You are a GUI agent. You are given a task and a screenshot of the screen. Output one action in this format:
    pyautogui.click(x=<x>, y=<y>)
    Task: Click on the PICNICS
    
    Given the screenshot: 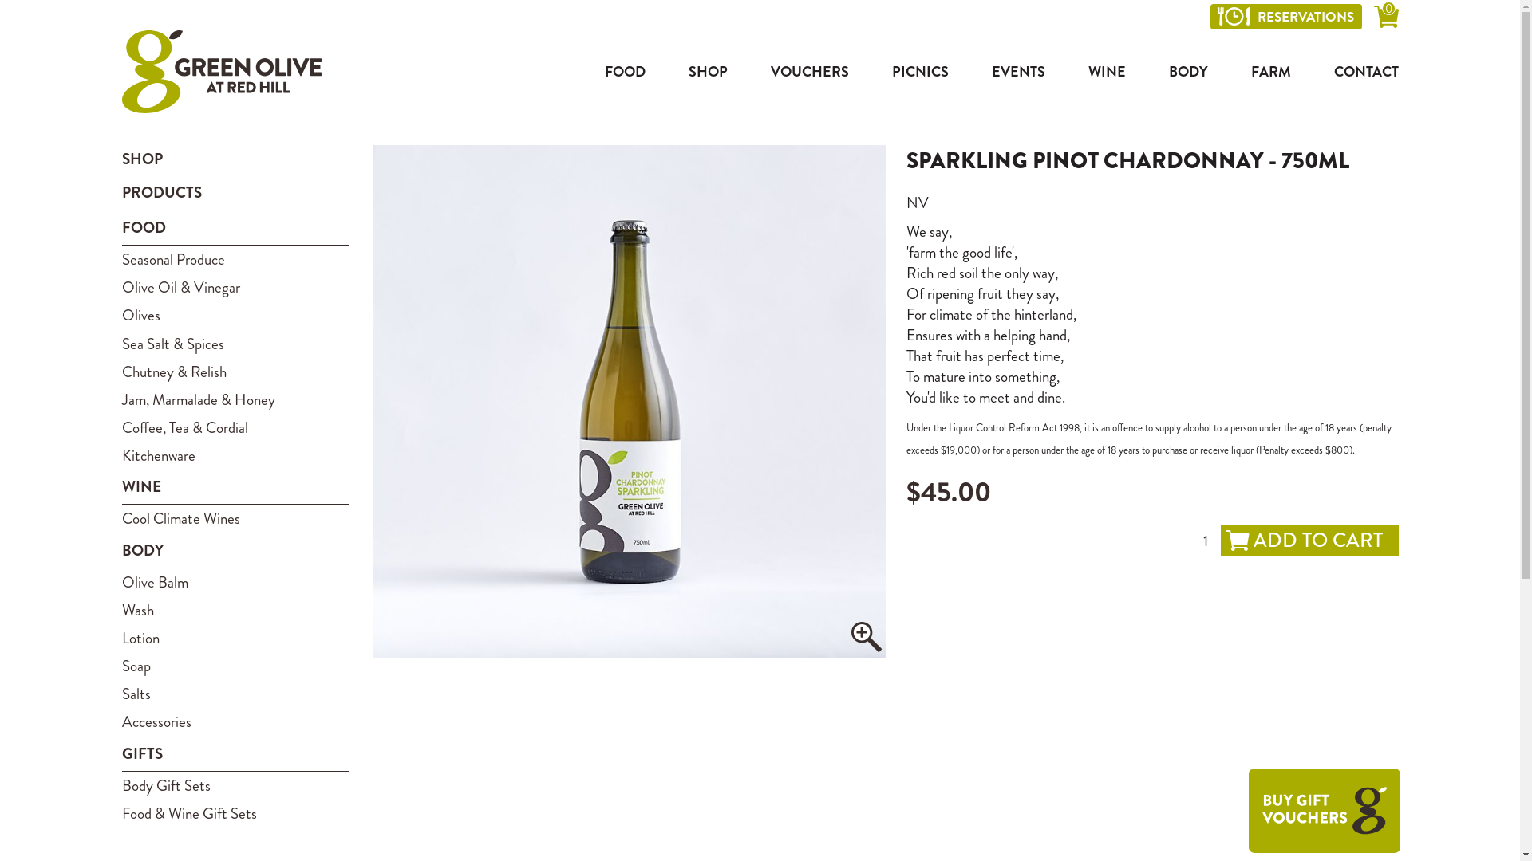 What is the action you would take?
    pyautogui.click(x=921, y=72)
    